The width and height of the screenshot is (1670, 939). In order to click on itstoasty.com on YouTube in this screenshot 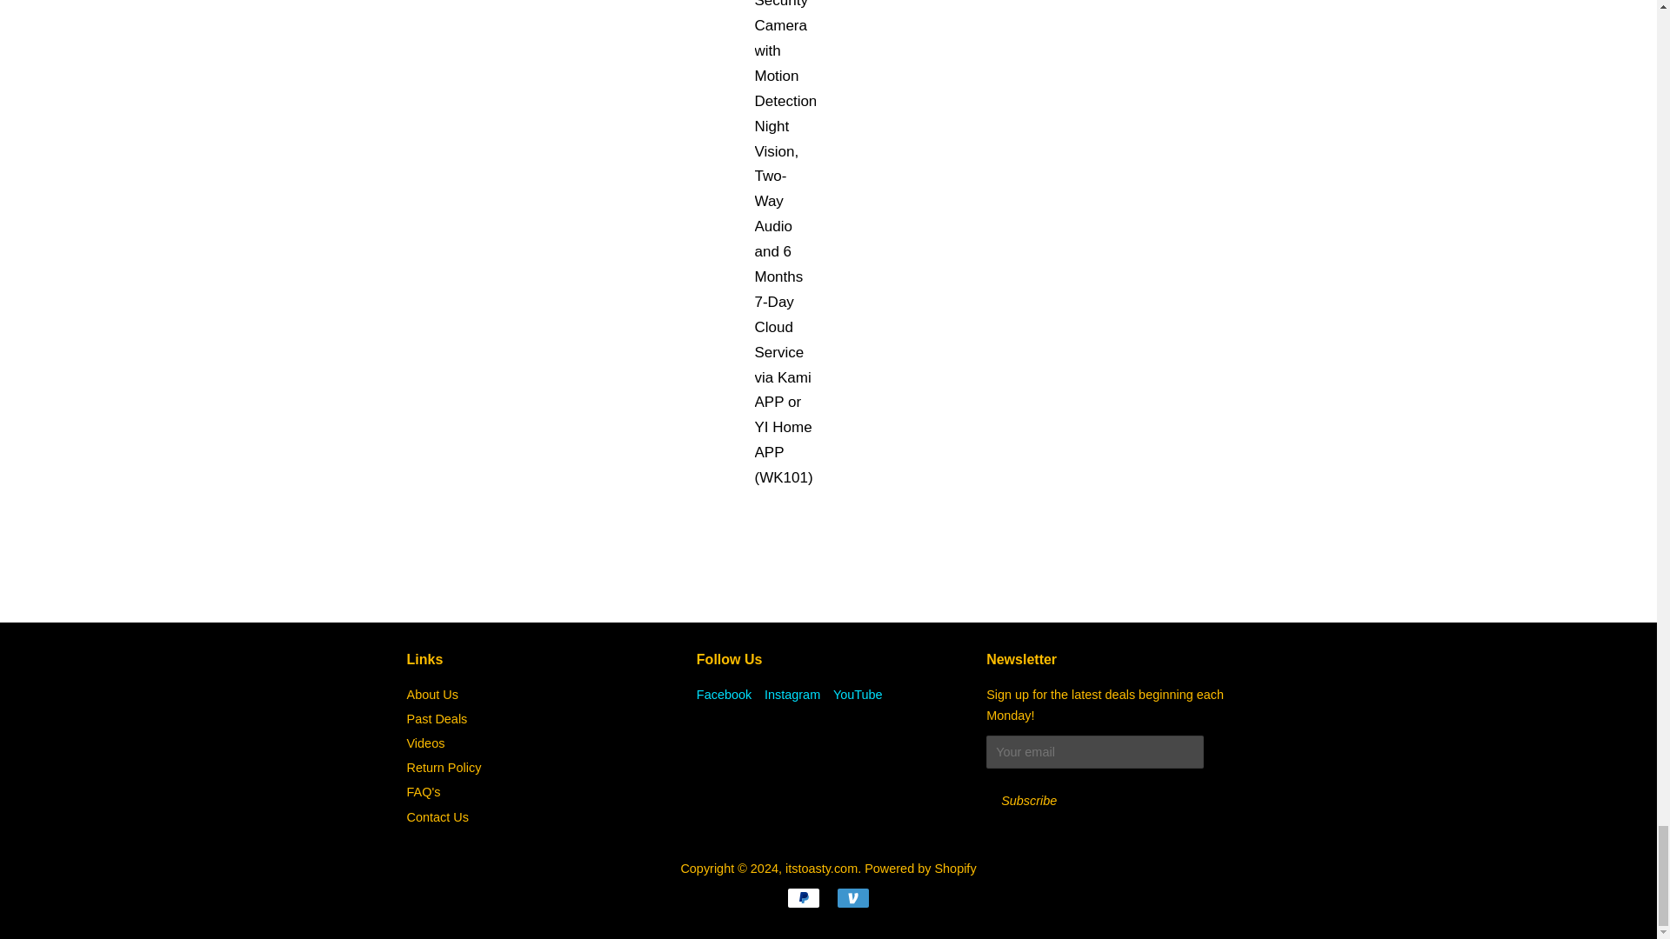, I will do `click(858, 694)`.